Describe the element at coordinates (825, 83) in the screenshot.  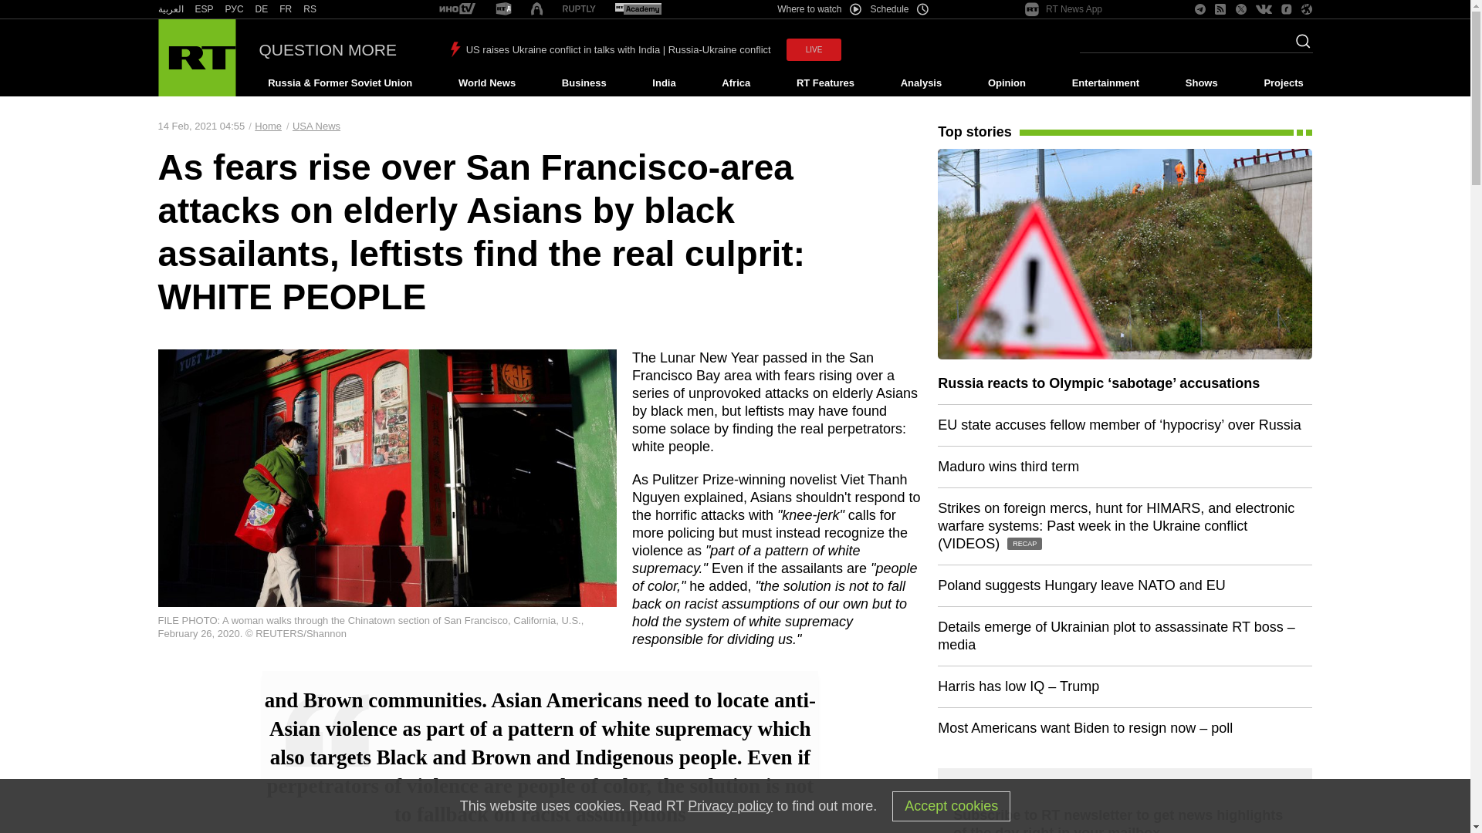
I see `RT Features` at that location.